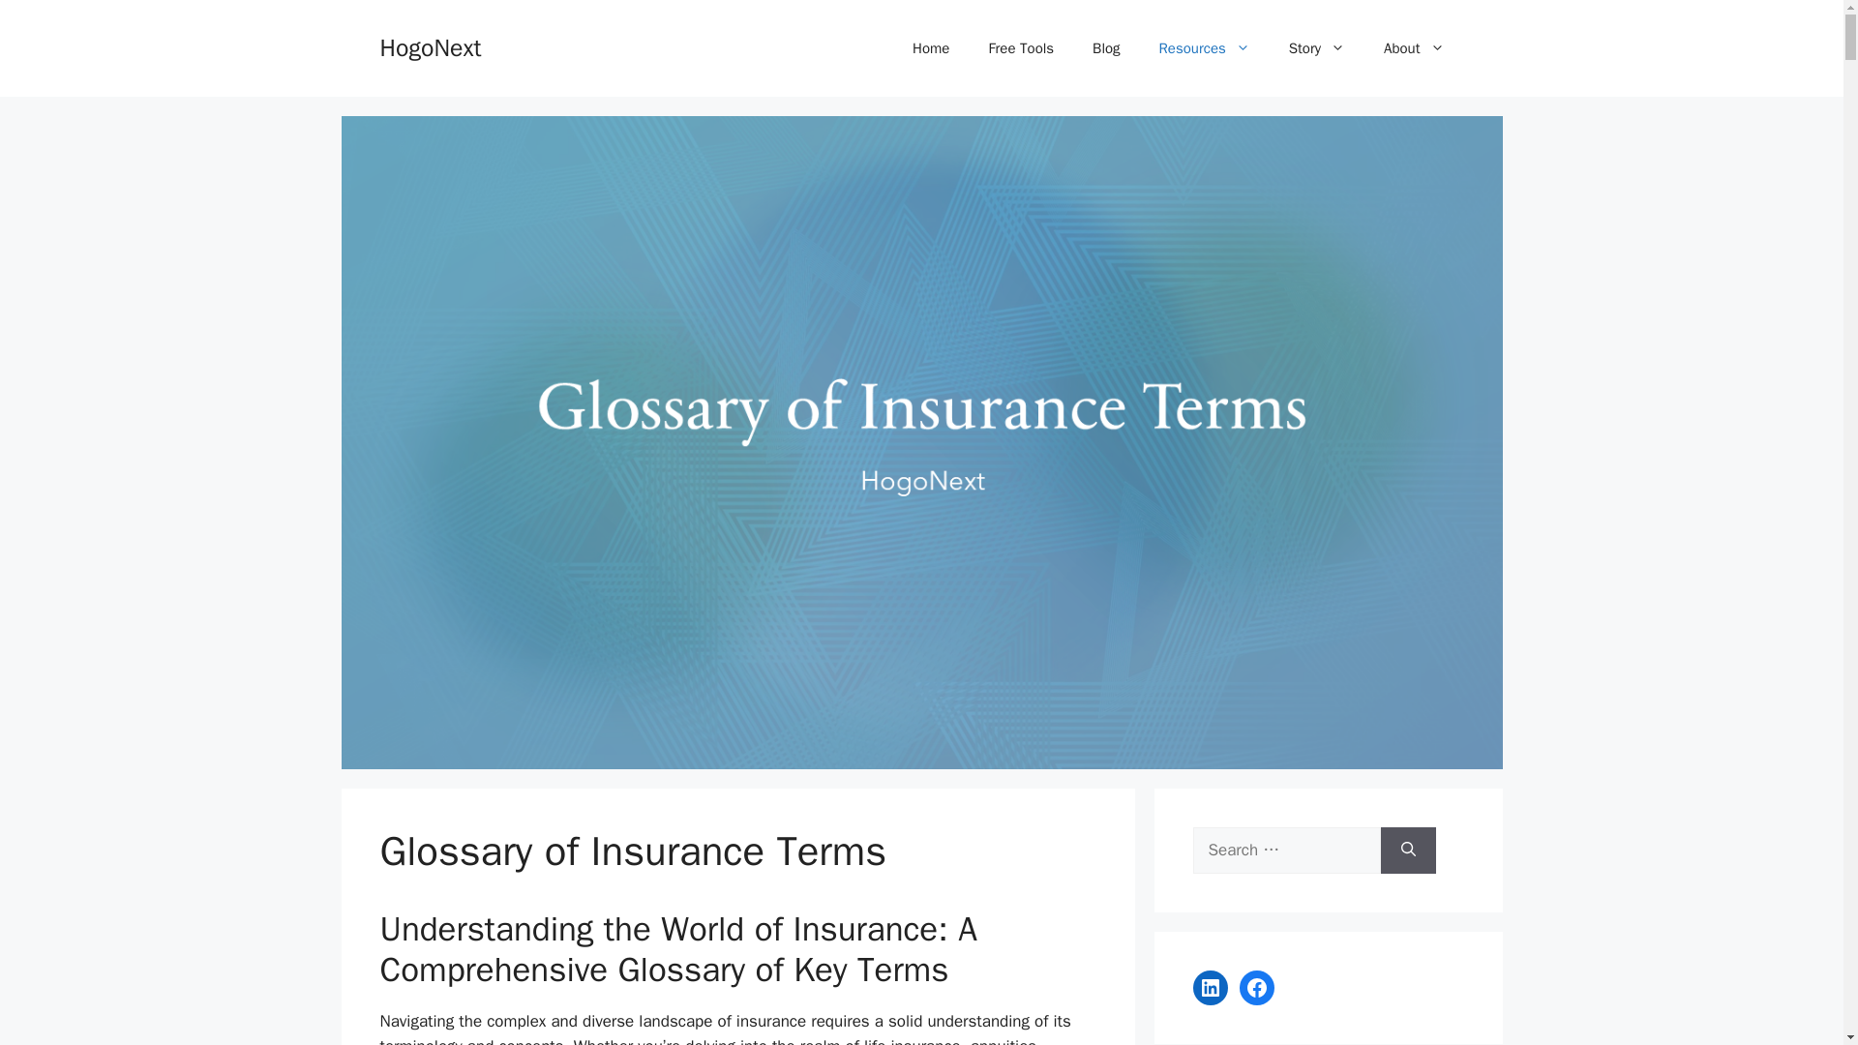  Describe the element at coordinates (1413, 48) in the screenshot. I see `About` at that location.